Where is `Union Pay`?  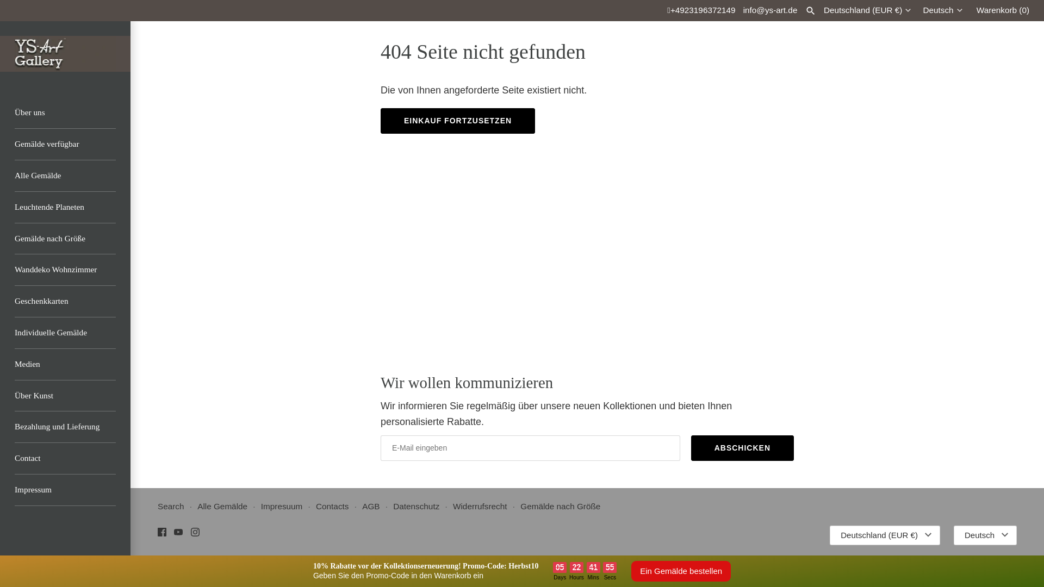 Union Pay is located at coordinates (981, 562).